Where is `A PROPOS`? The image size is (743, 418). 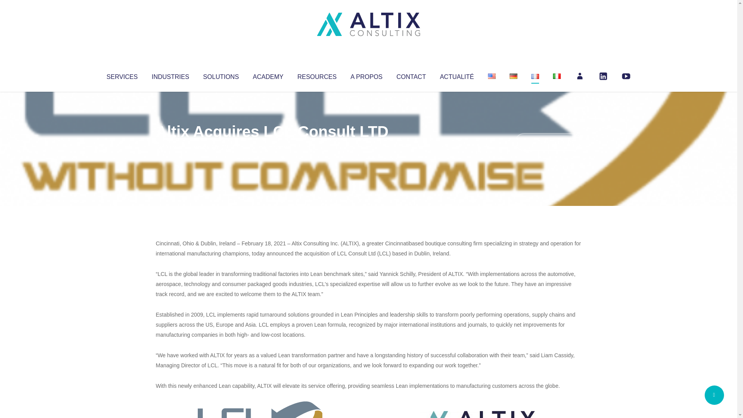 A PROPOS is located at coordinates (366, 75).